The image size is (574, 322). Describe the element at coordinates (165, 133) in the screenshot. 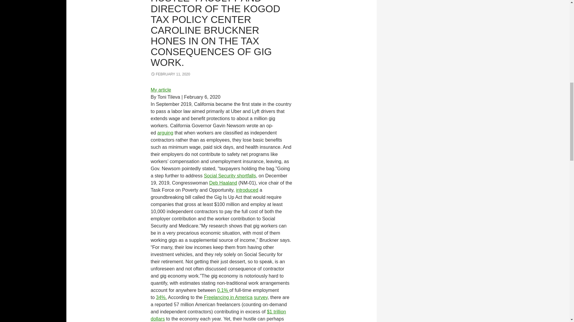

I see `arguing` at that location.